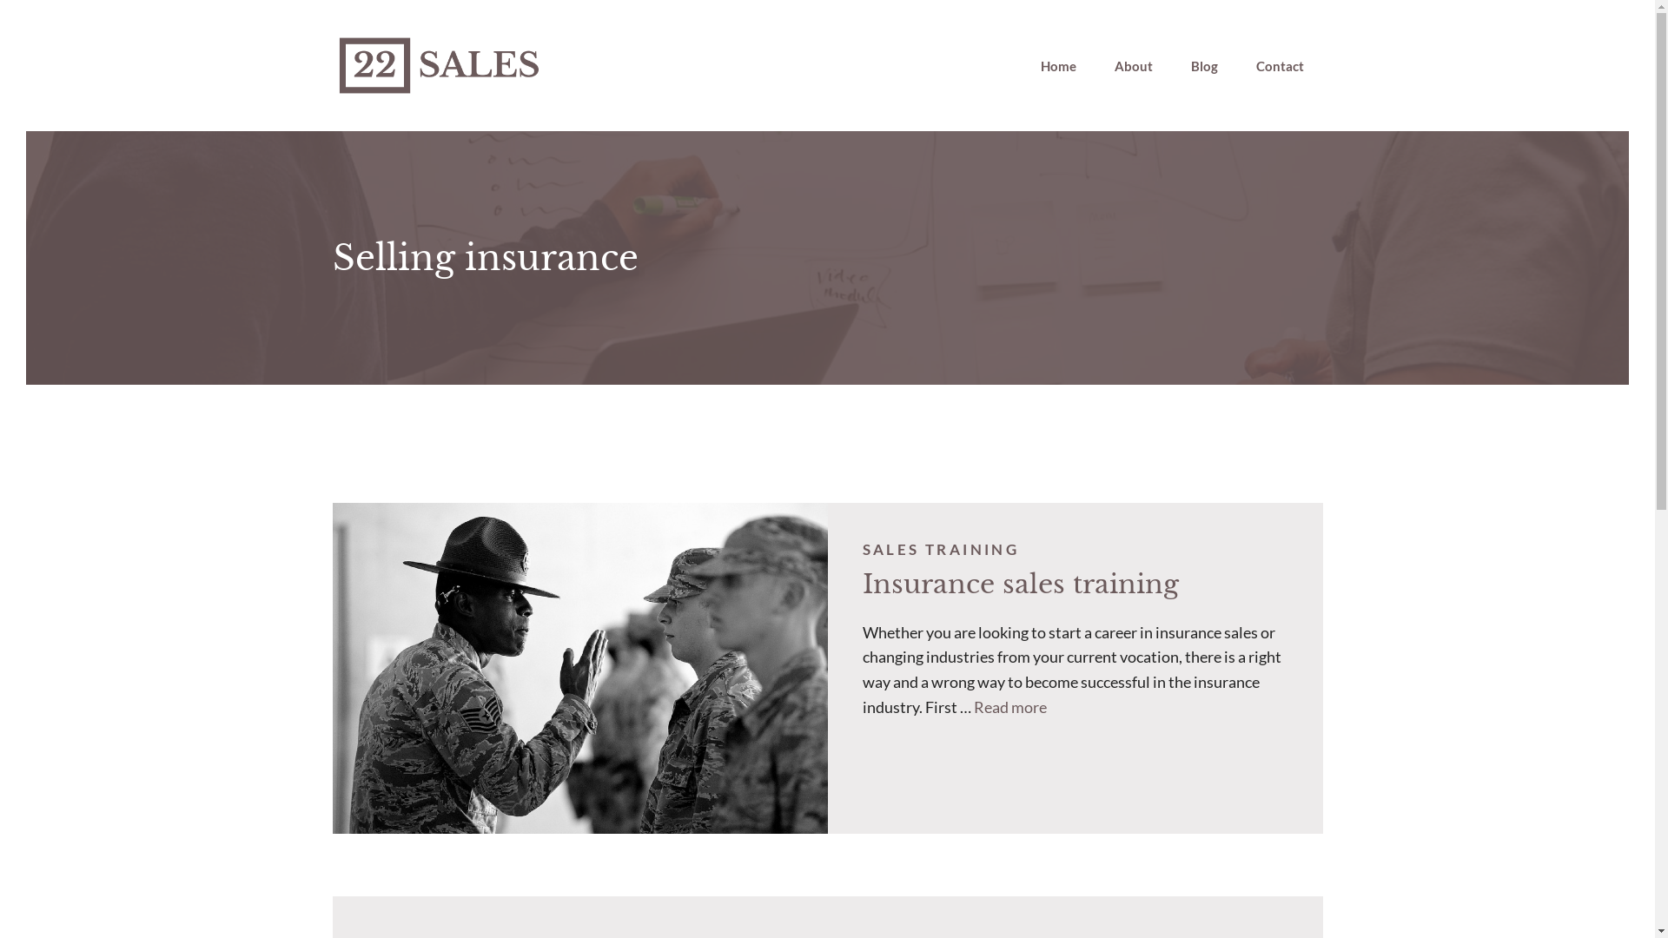 The width and height of the screenshot is (1668, 938). I want to click on Blog, so click(1204, 66).